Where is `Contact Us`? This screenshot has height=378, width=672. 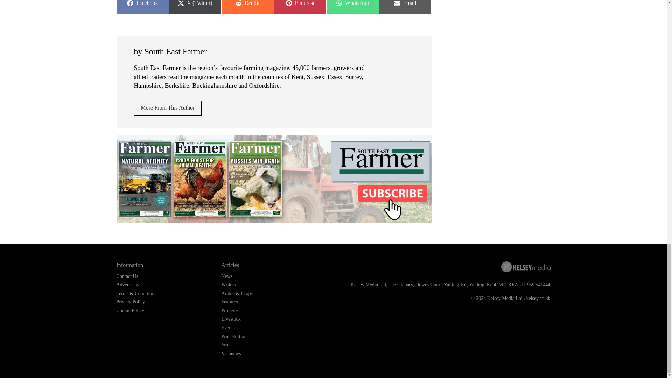
Contact Us is located at coordinates (352, 7).